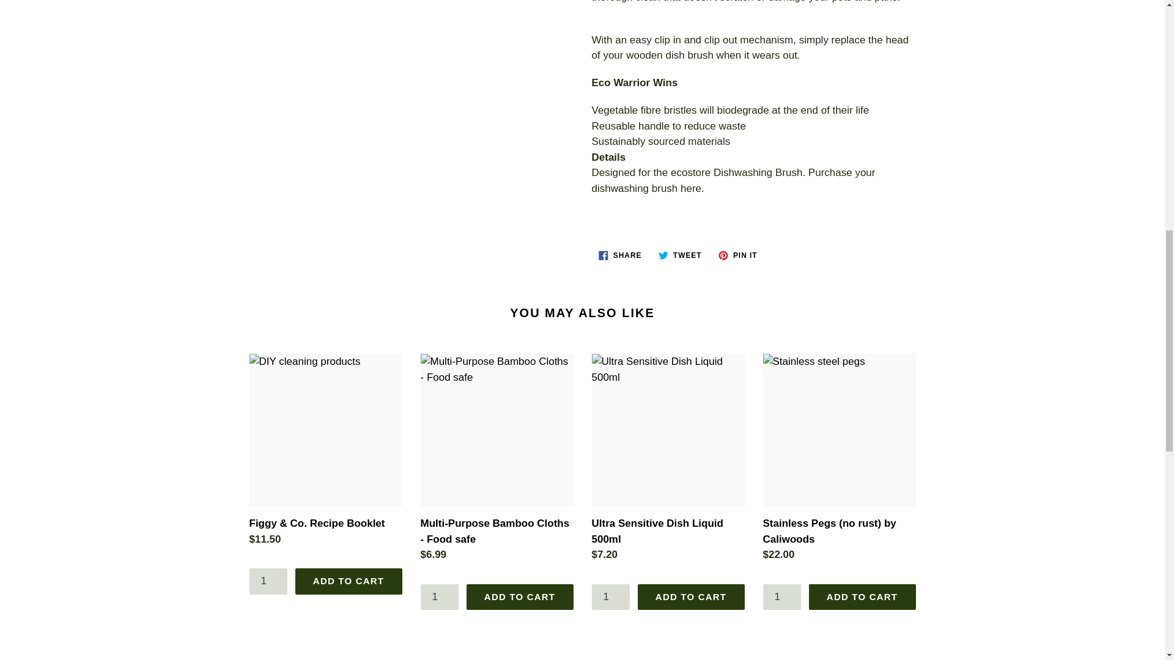  I want to click on Add to cart, so click(347, 581).